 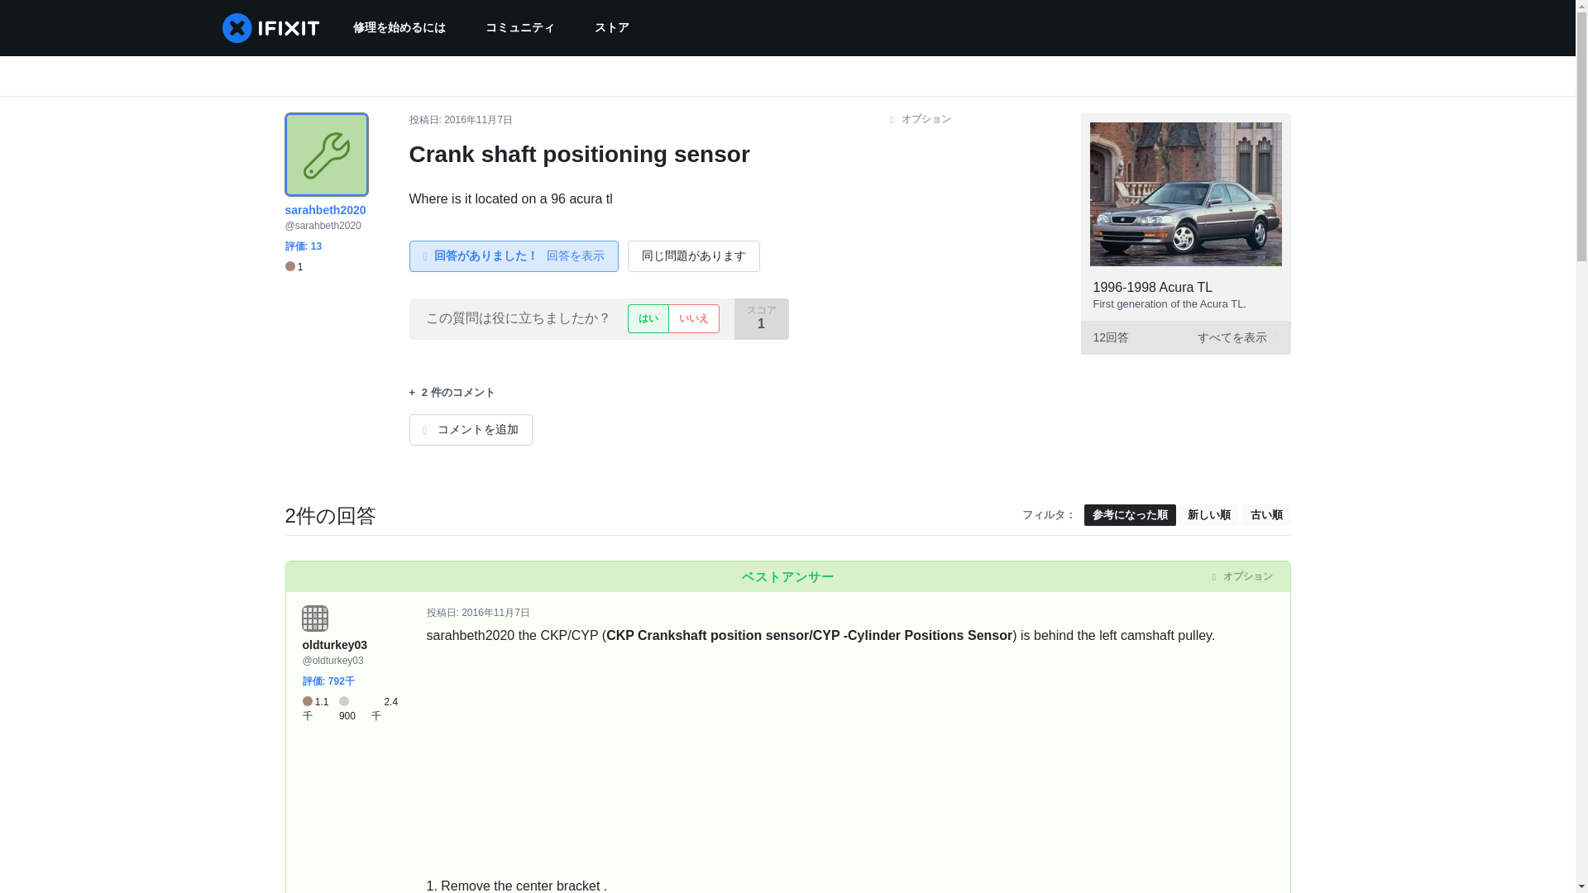 What do you see at coordinates (293, 267) in the screenshot?
I see `1` at bounding box center [293, 267].